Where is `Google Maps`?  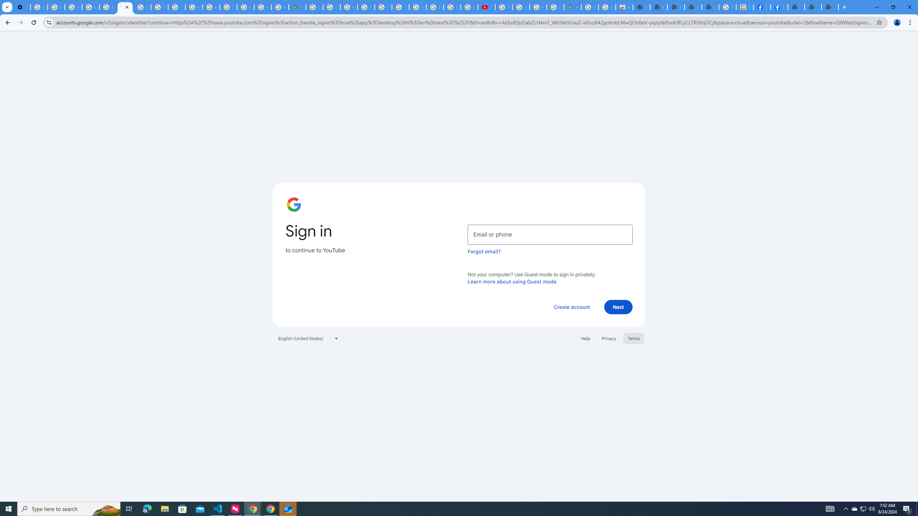
Google Maps is located at coordinates (573, 7).